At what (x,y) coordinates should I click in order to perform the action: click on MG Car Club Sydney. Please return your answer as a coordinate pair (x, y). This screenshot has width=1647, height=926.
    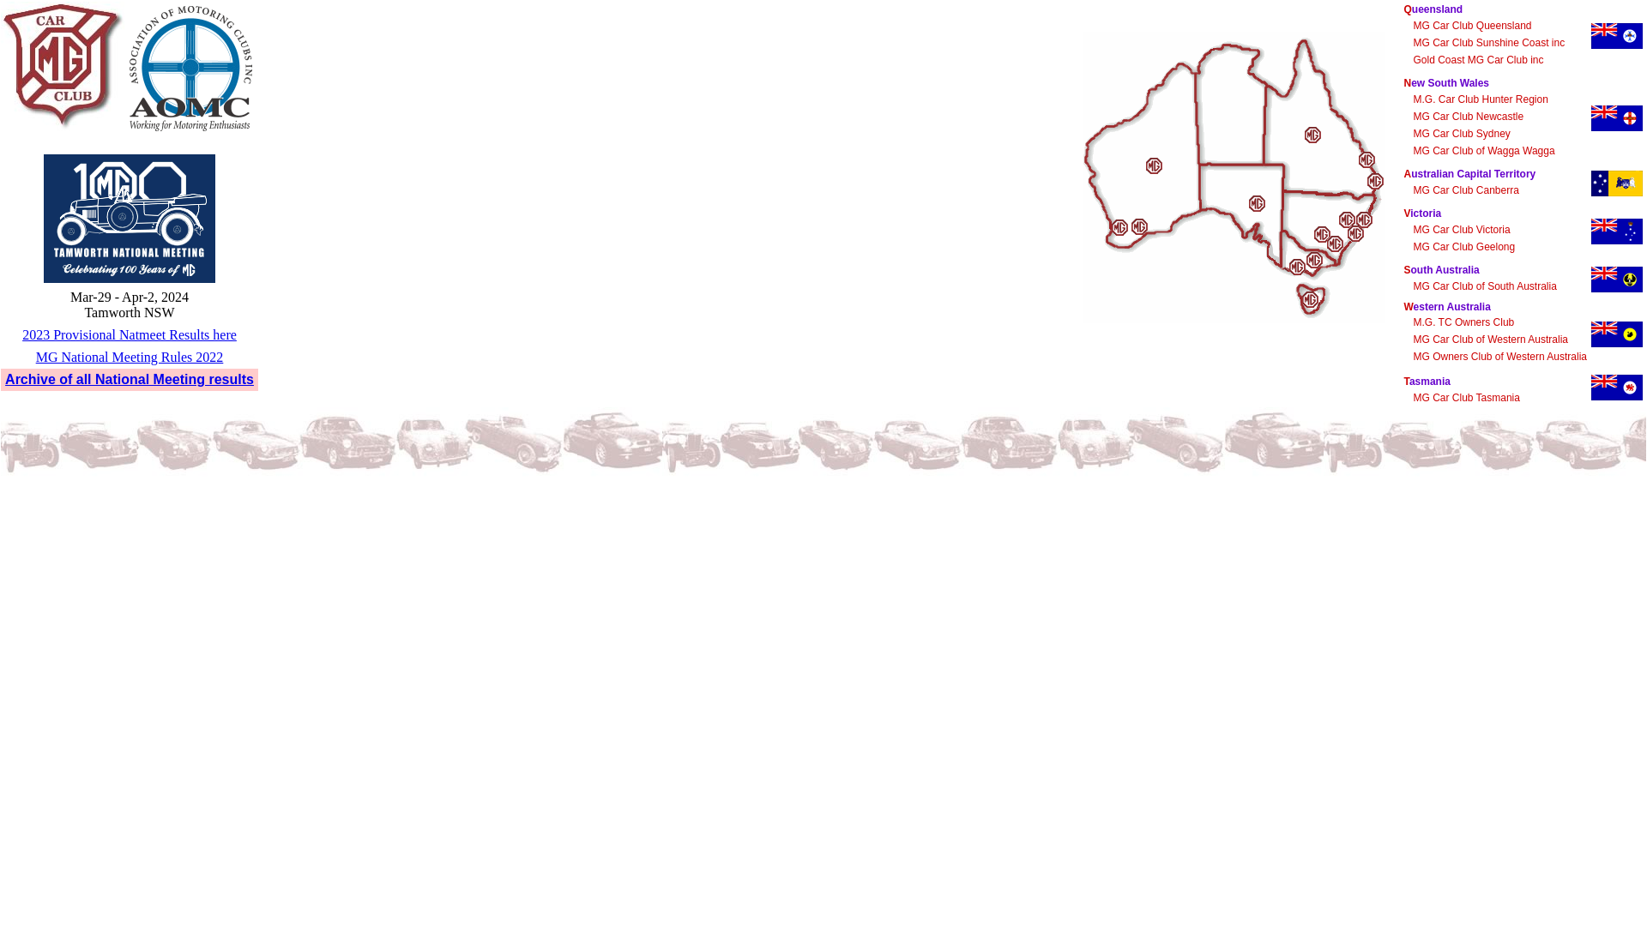
    Looking at the image, I should click on (1355, 233).